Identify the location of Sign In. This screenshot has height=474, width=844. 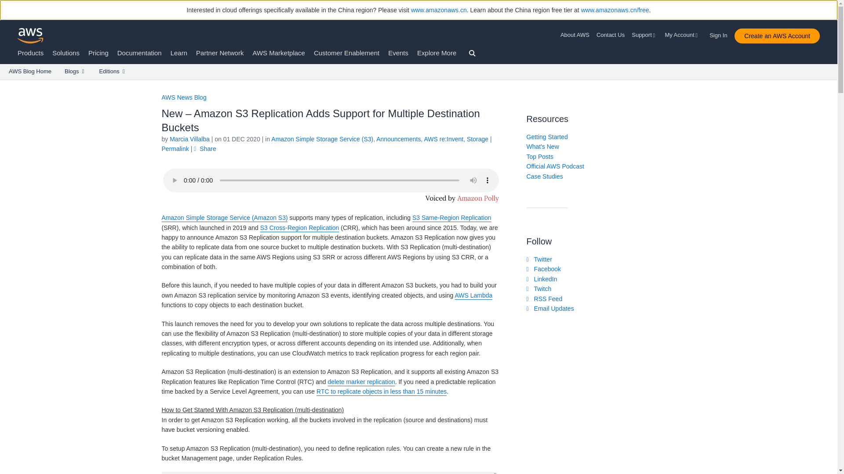
(721, 33).